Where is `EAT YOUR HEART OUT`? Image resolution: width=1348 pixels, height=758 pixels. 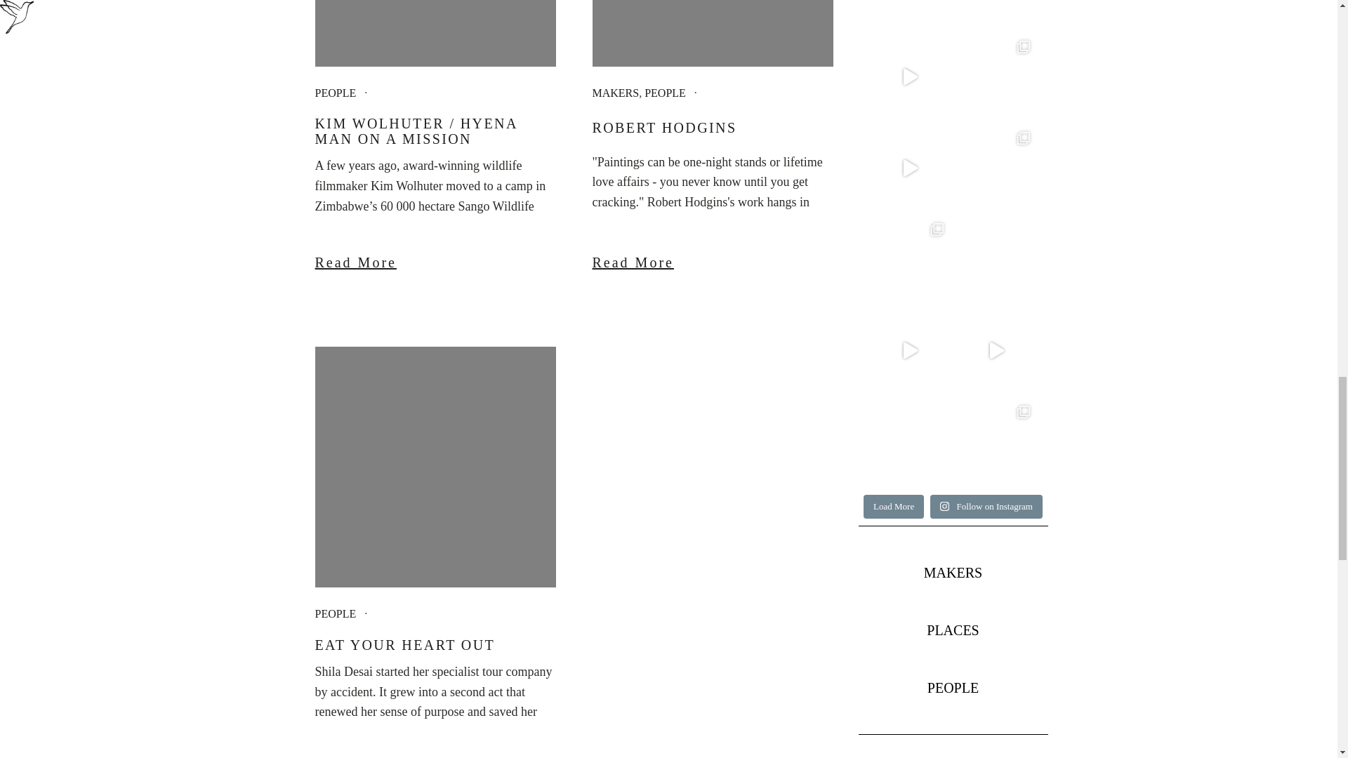
EAT YOUR HEART OUT is located at coordinates (435, 644).